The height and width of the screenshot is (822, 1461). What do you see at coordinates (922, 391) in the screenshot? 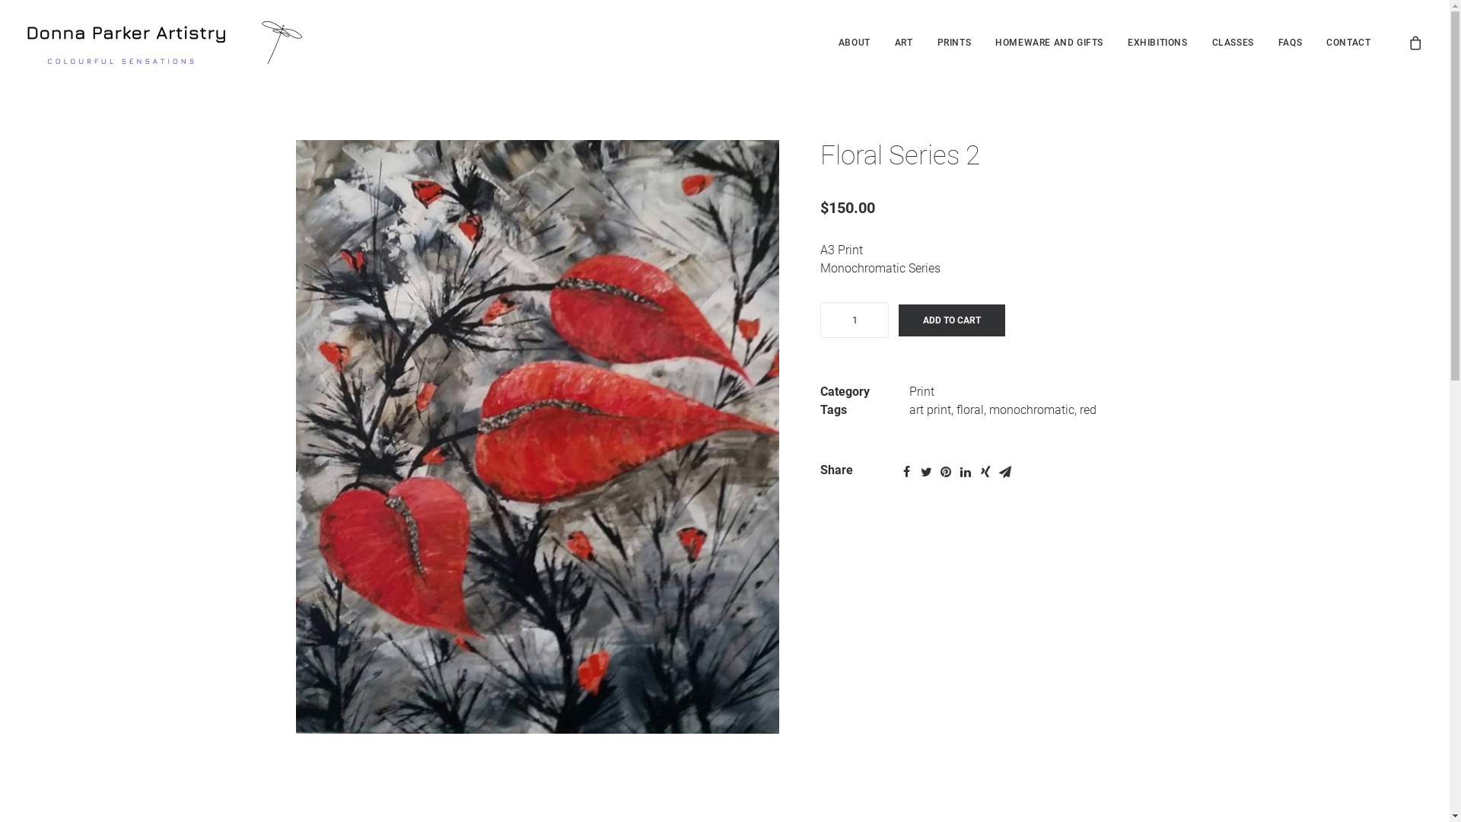
I see `Print` at bounding box center [922, 391].